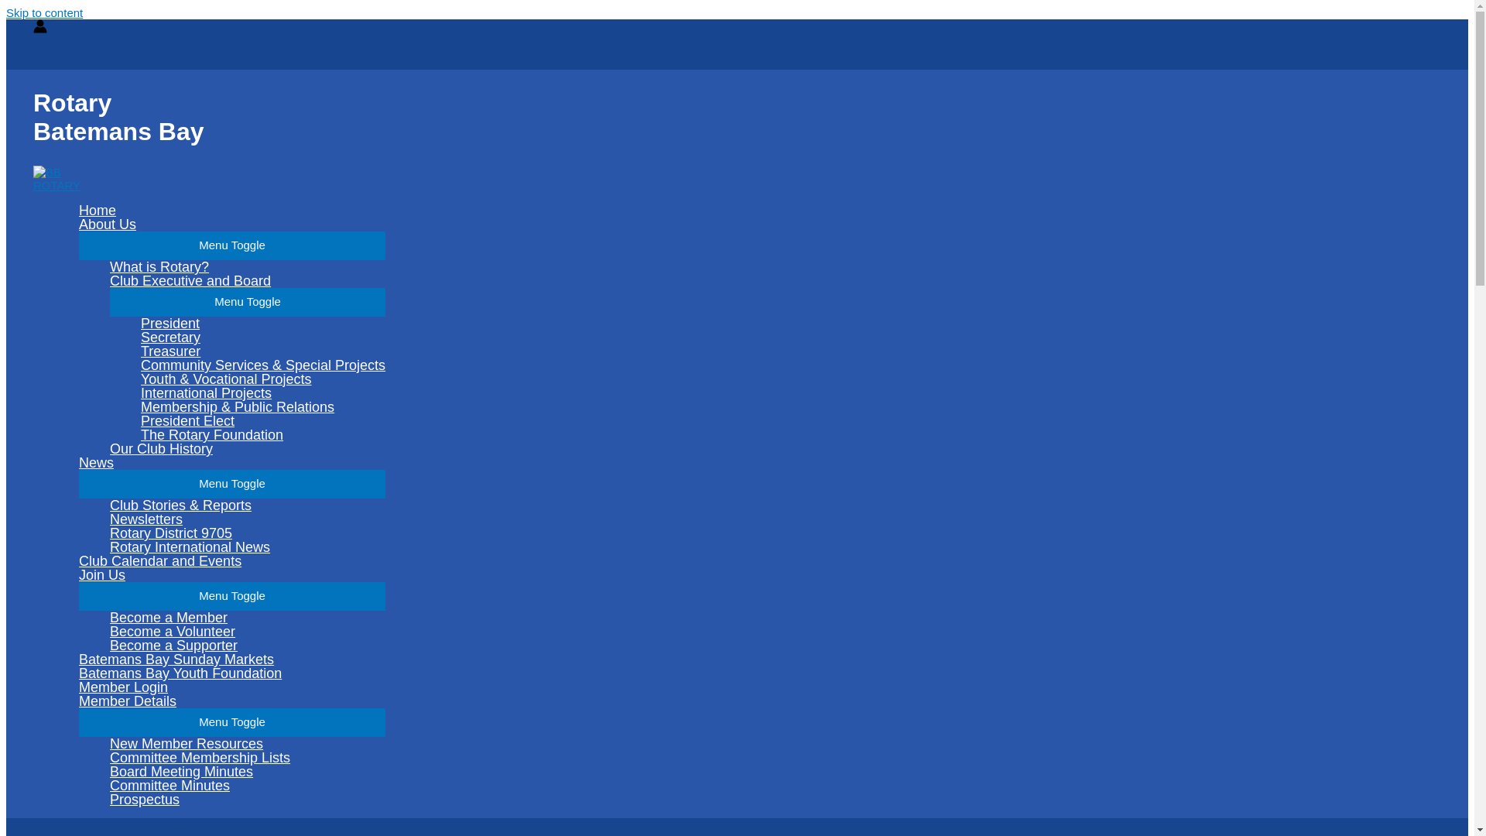 The image size is (1486, 836). What do you see at coordinates (248, 449) in the screenshot?
I see `Our Club History` at bounding box center [248, 449].